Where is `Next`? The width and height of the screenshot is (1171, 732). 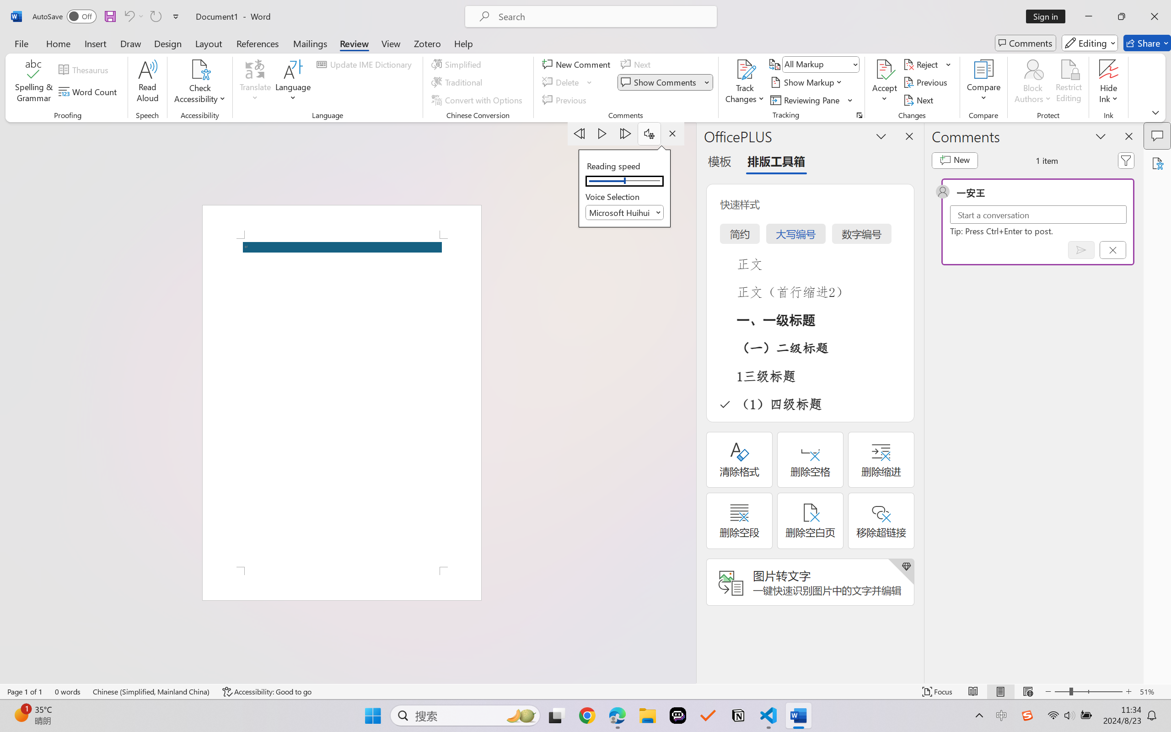 Next is located at coordinates (919, 100).